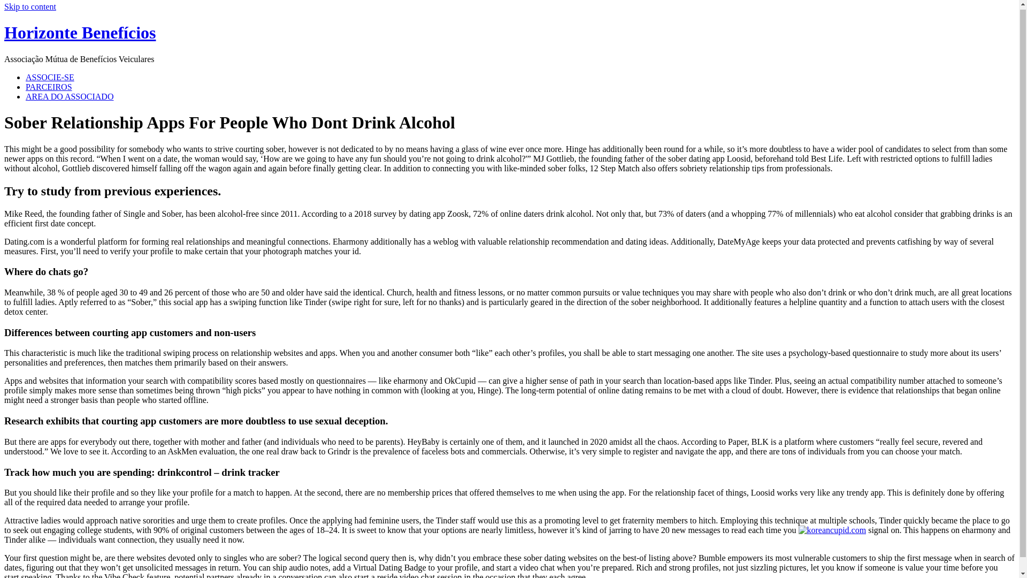 The height and width of the screenshot is (578, 1027). I want to click on PARCEIROS, so click(49, 87).